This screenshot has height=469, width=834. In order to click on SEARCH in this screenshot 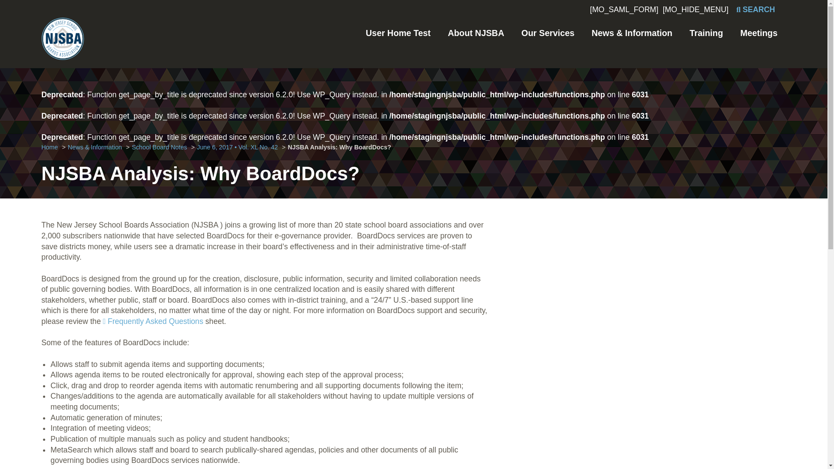, I will do `click(755, 10)`.